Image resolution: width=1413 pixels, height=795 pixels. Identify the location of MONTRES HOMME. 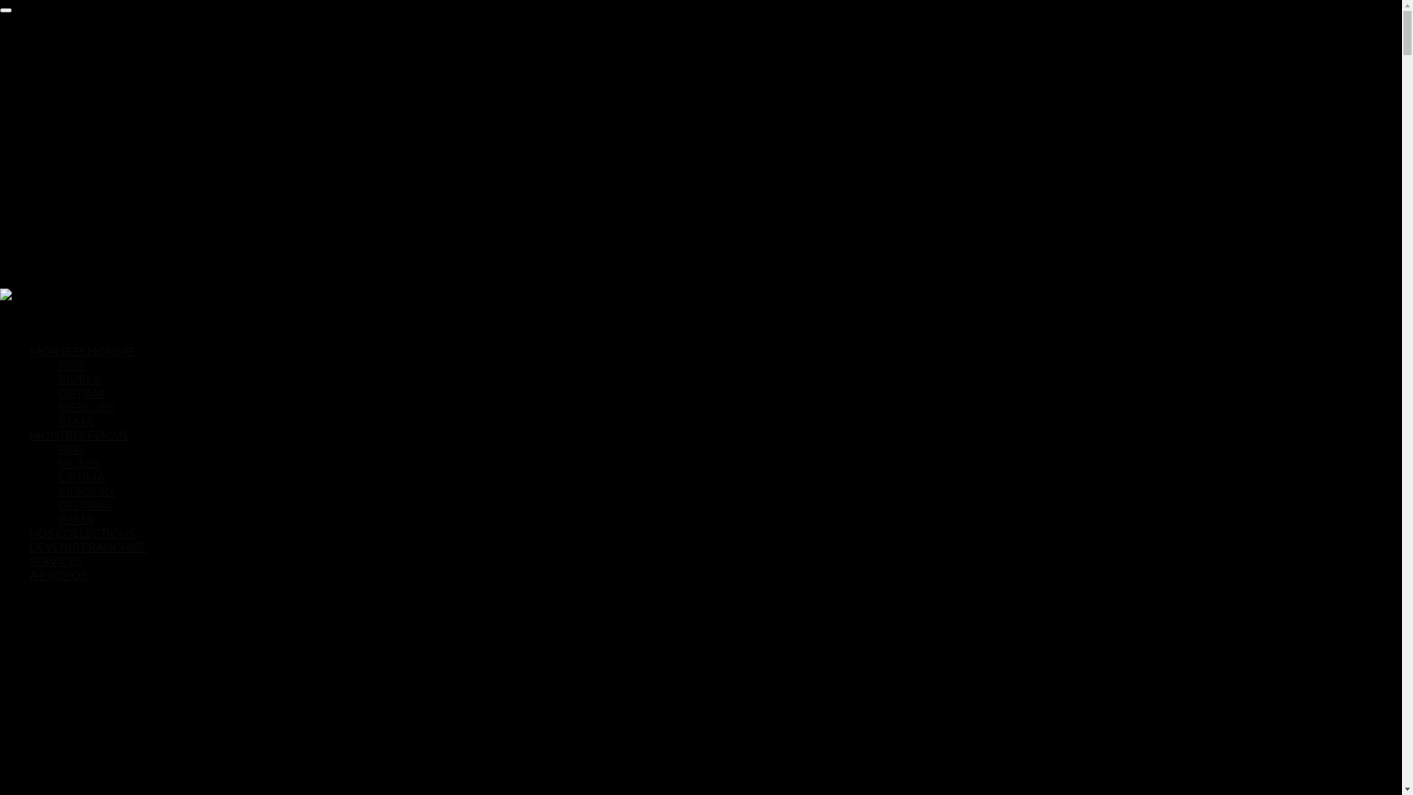
(82, 365).